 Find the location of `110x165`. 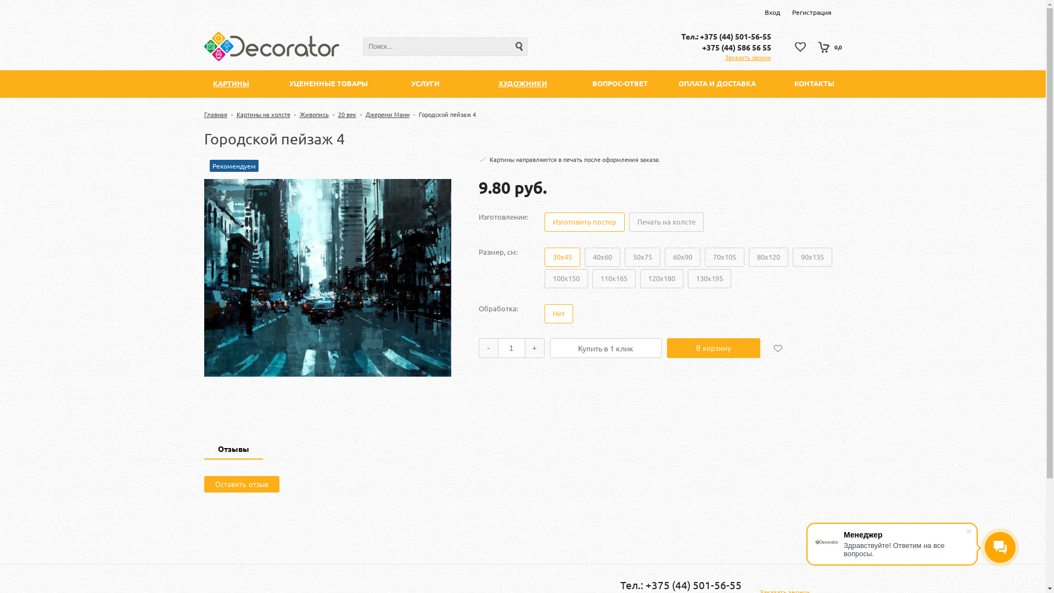

110x165 is located at coordinates (614, 279).